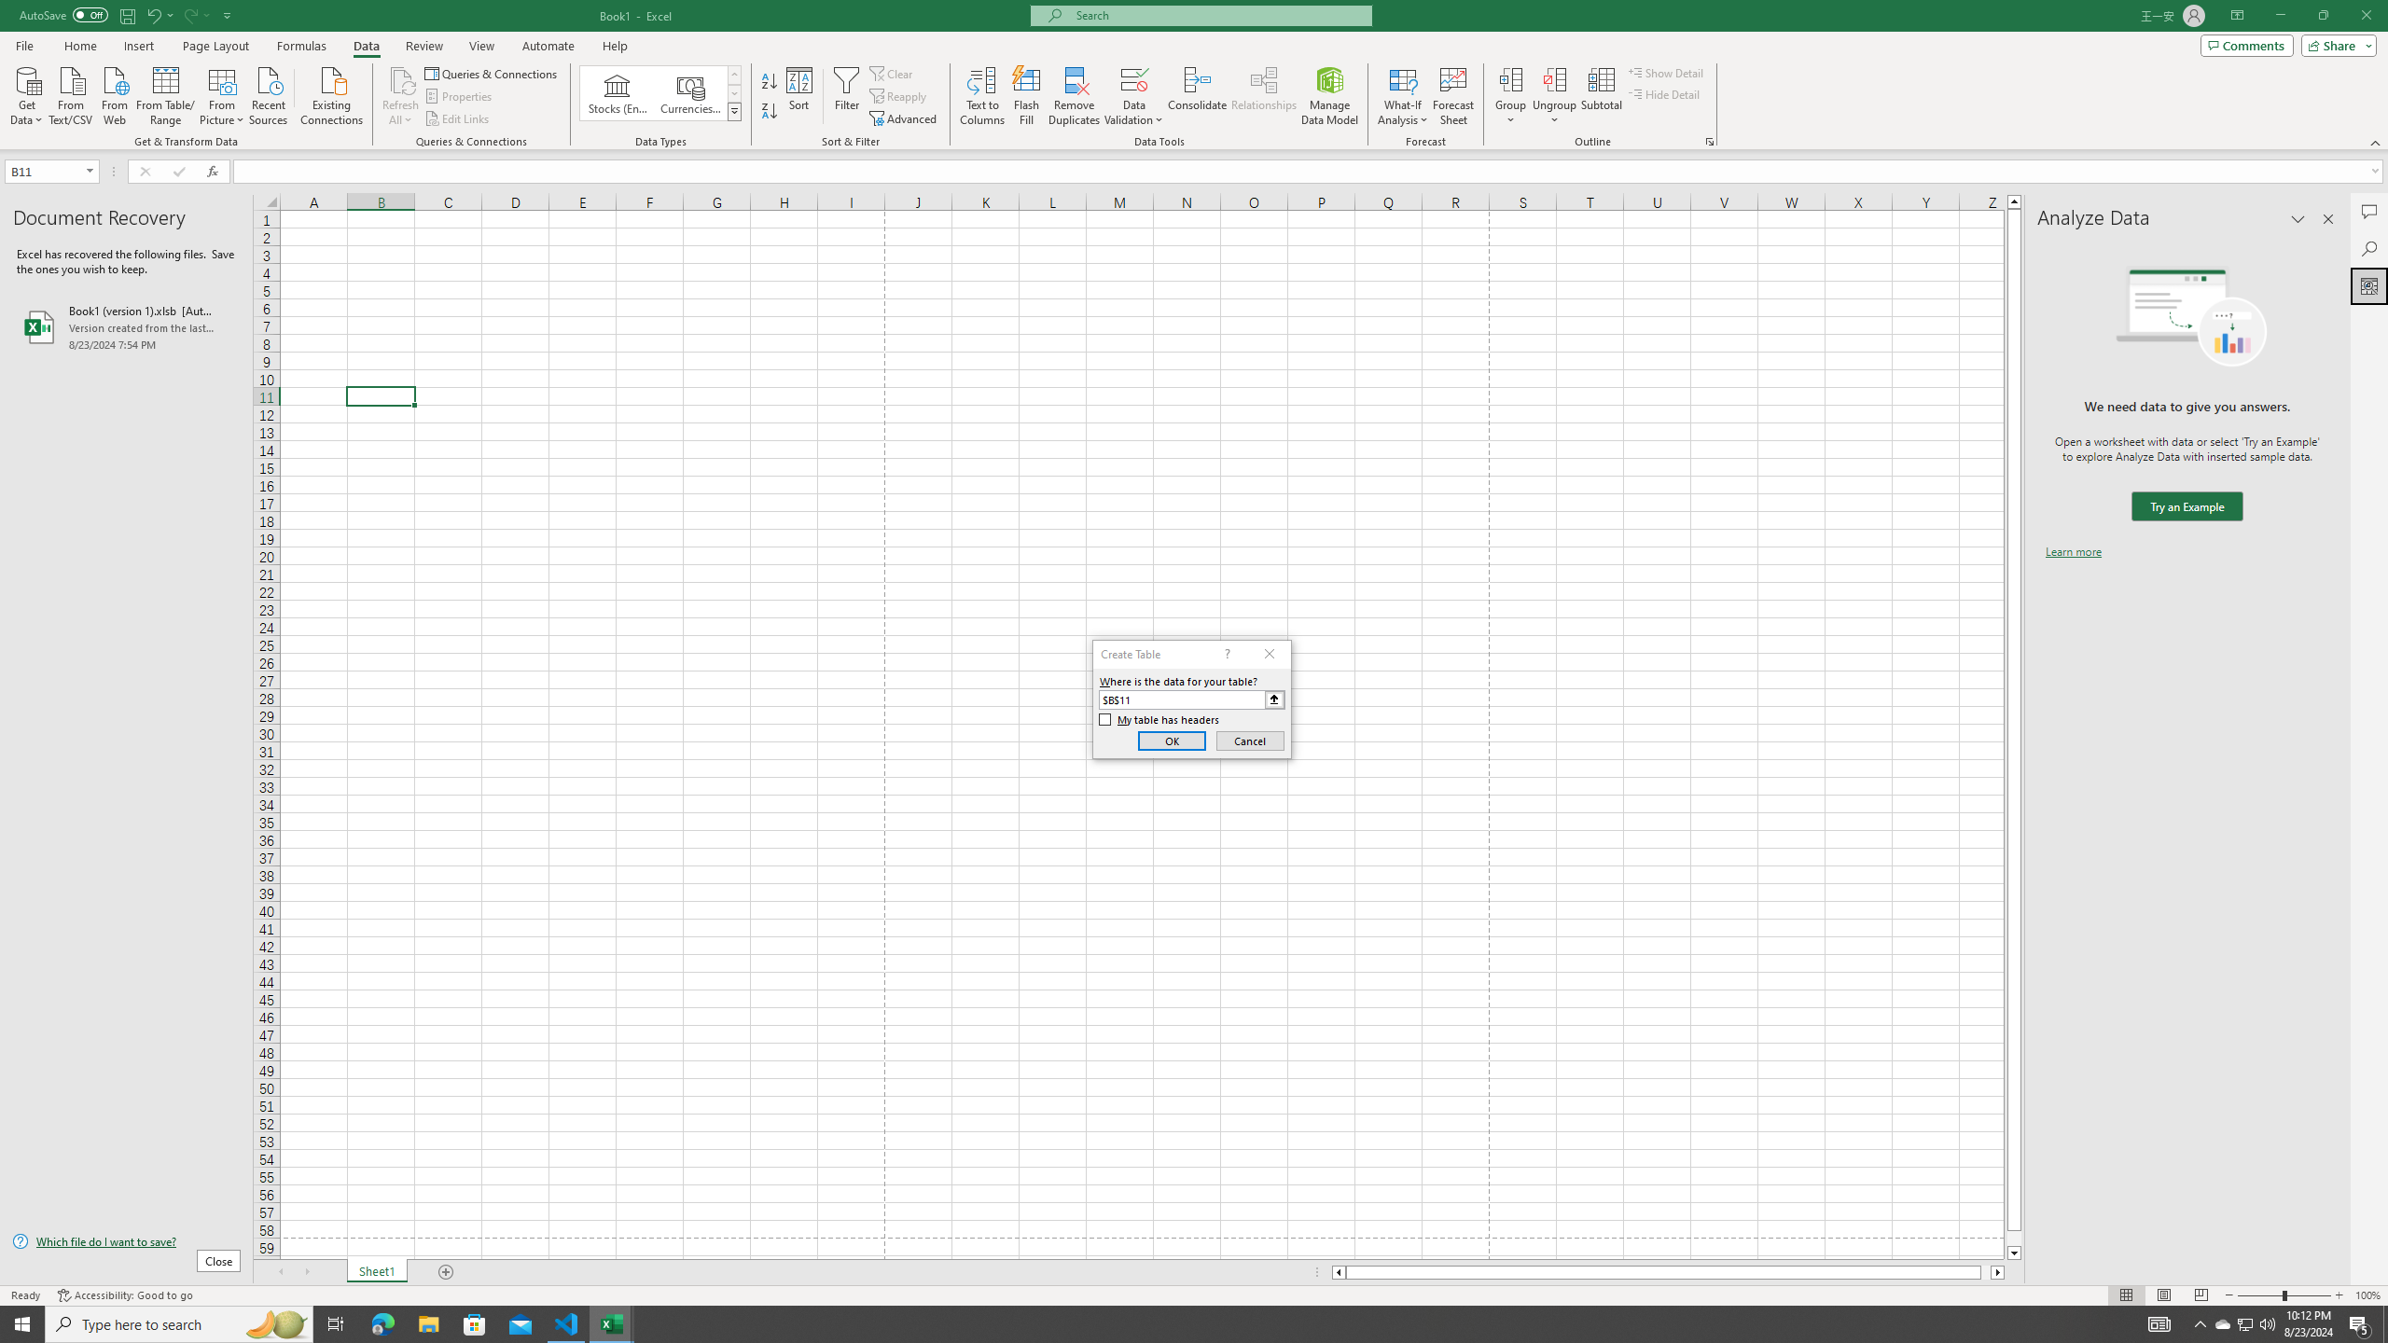  Describe the element at coordinates (735, 111) in the screenshot. I see `Data Types` at that location.